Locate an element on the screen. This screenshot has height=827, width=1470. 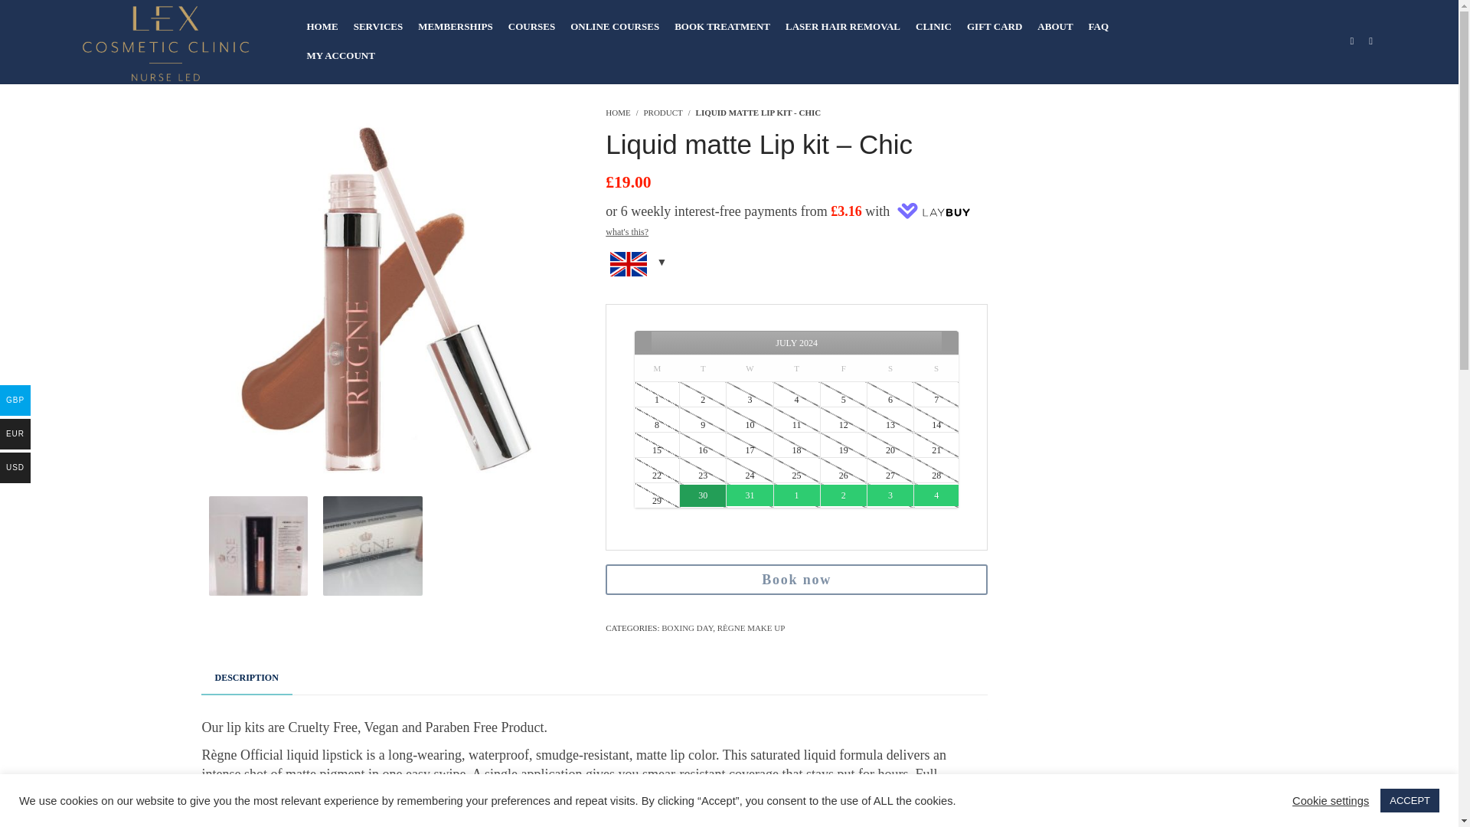
Liquid matte Lip kit - Chic 3 is located at coordinates (373, 545).